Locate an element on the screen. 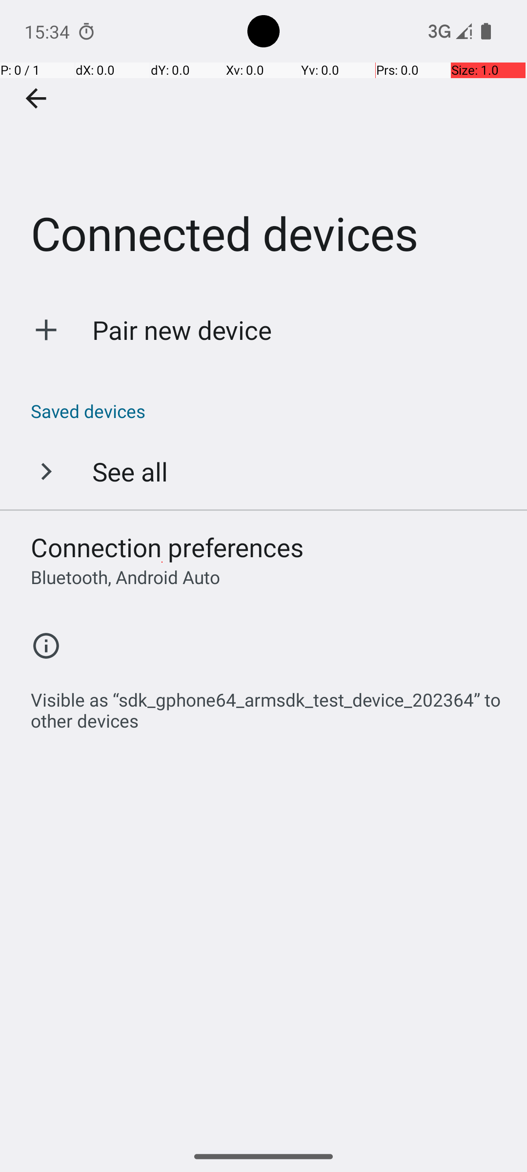 This screenshot has height=1172, width=527. Visible as “sdk_gphone64_armsdk_test_device_202364” to other devices is located at coordinates (268, 705).